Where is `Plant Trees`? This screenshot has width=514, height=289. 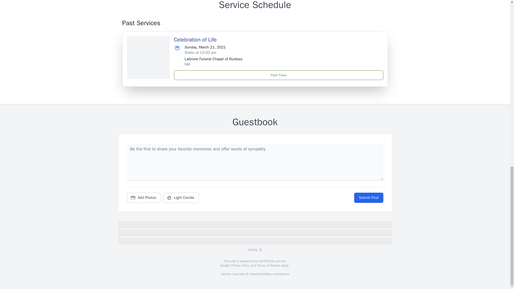
Plant Trees is located at coordinates (279, 75).